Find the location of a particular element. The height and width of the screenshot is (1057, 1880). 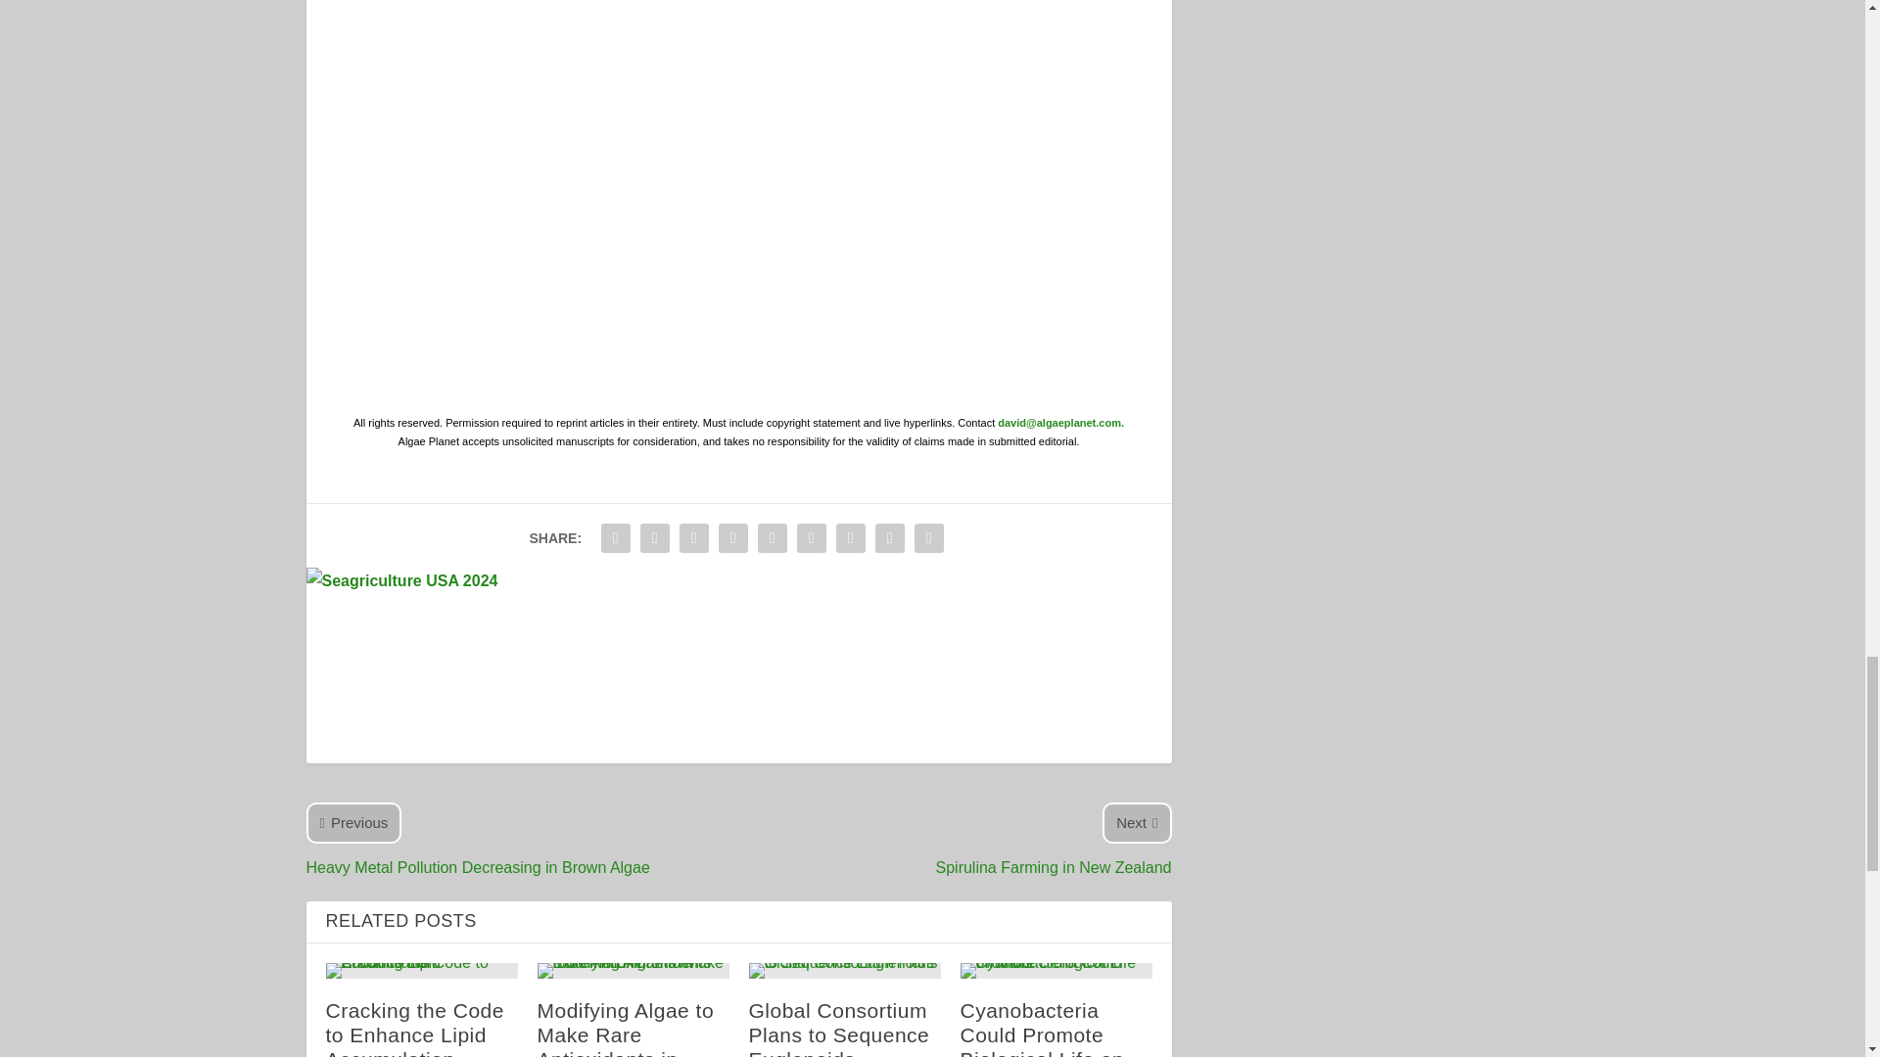

Global Consortium Plans to Sequence Euglenoids is located at coordinates (844, 971).